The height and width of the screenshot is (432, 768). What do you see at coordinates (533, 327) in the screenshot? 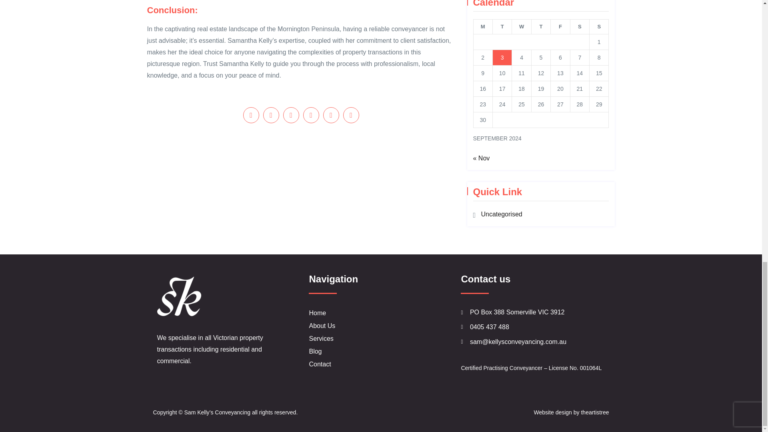
I see `0405 437 488` at bounding box center [533, 327].